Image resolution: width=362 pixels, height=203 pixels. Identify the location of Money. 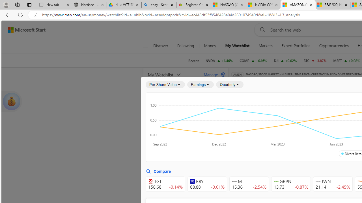
(210, 46).